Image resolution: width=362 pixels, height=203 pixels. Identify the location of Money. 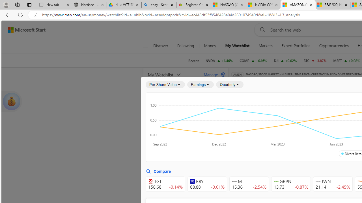
(210, 46).